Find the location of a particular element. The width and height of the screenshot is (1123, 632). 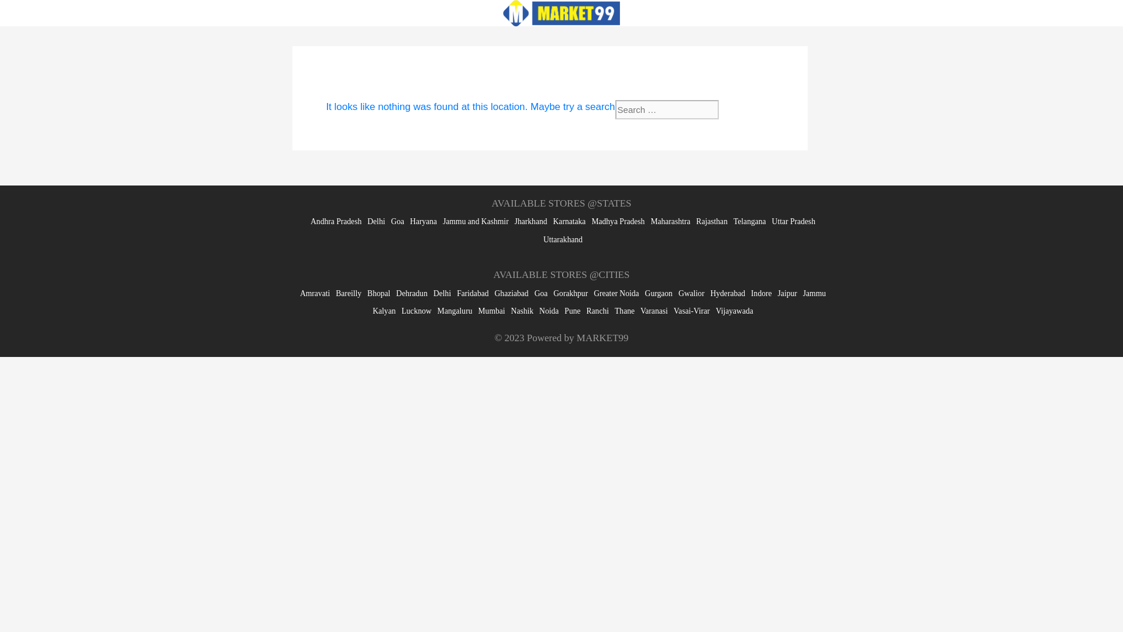

Haryana is located at coordinates (423, 221).